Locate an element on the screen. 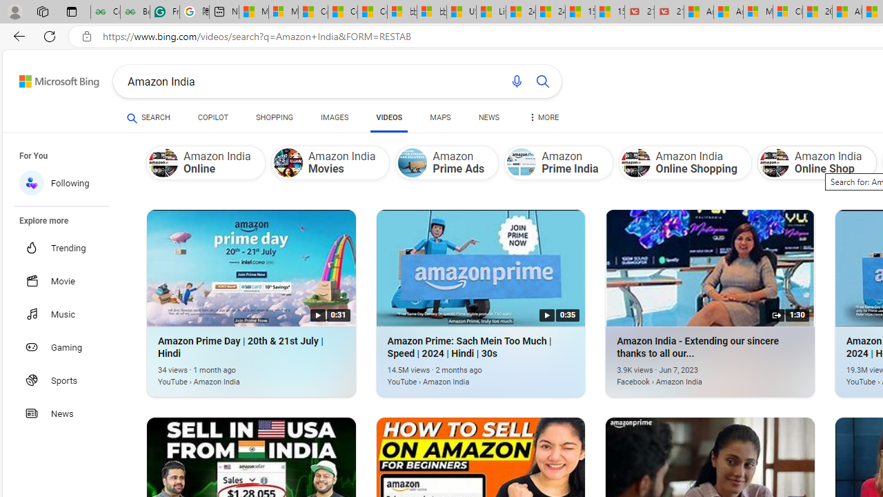 The width and height of the screenshot is (883, 497). Class: item col is located at coordinates (817, 162).